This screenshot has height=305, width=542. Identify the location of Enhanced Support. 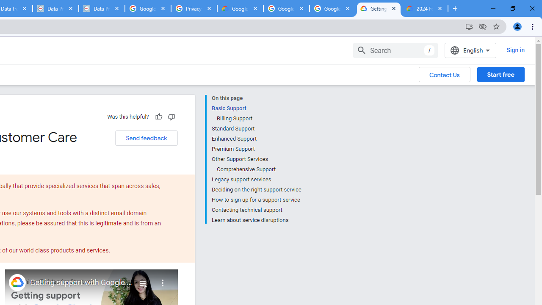
(256, 139).